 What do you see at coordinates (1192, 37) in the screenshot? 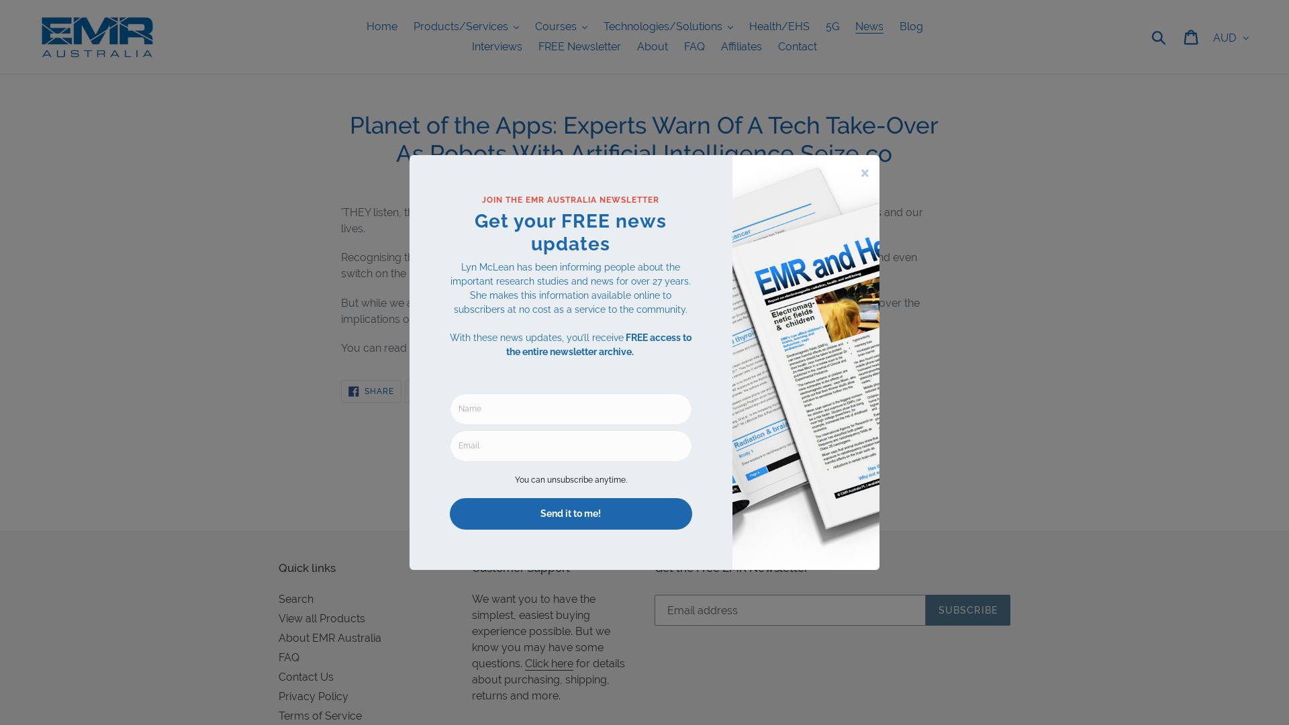
I see `Cart` at bounding box center [1192, 37].